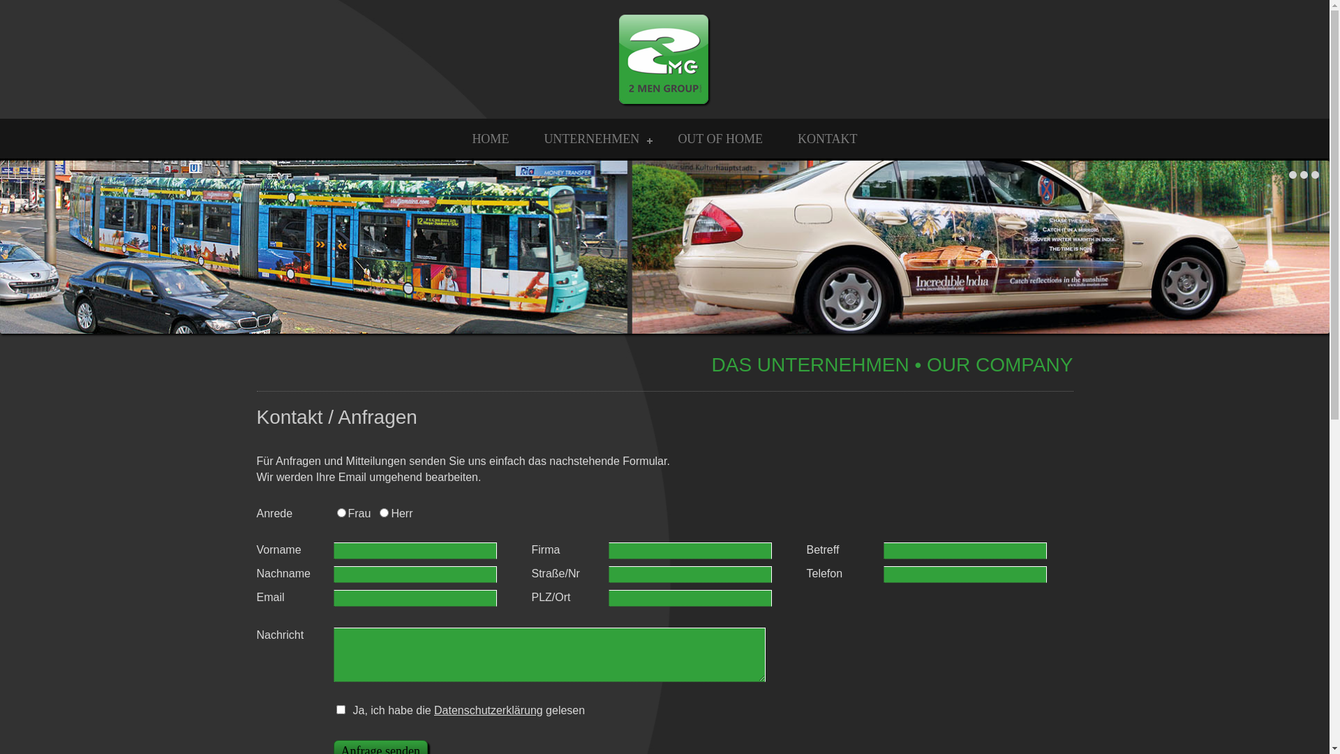 Image resolution: width=1340 pixels, height=754 pixels. What do you see at coordinates (828, 139) in the screenshot?
I see `KONTAKT` at bounding box center [828, 139].